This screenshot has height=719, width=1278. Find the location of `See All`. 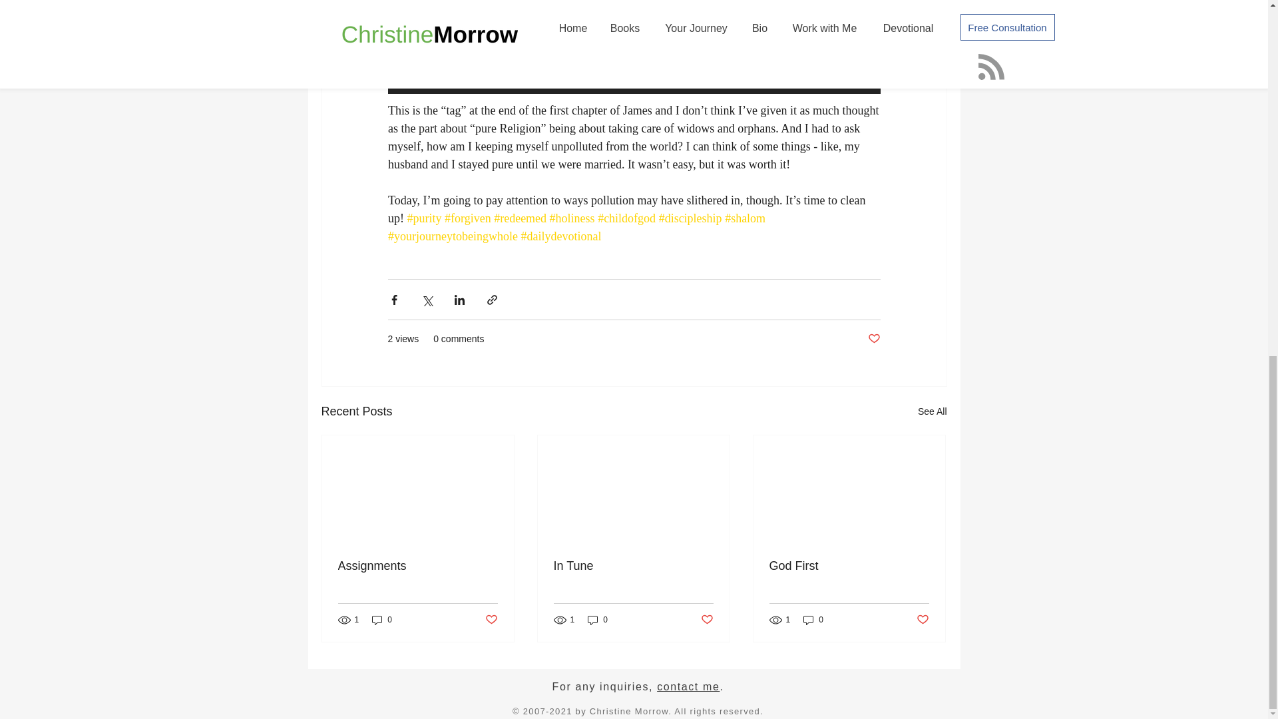

See All is located at coordinates (932, 411).